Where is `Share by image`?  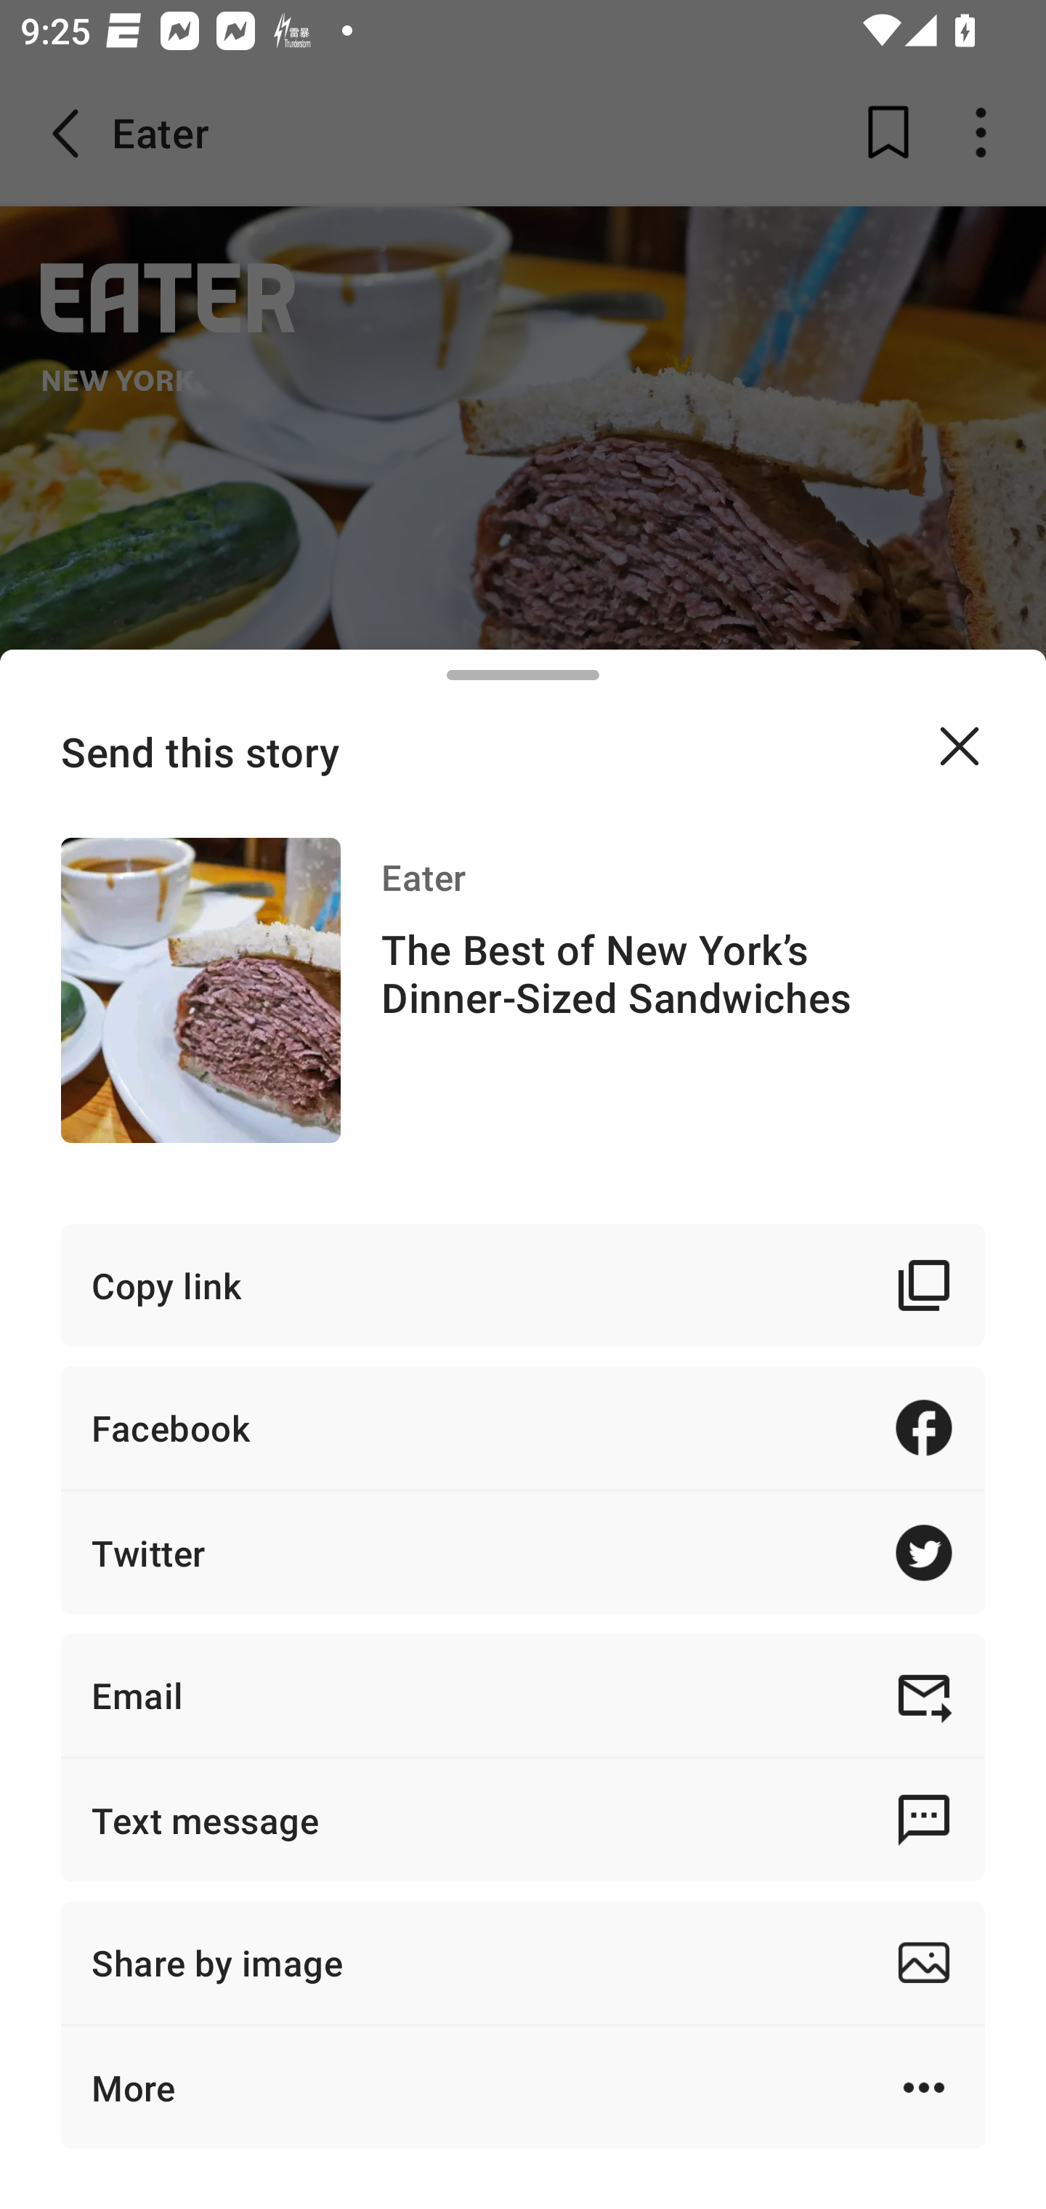
Share by image is located at coordinates (523, 1962).